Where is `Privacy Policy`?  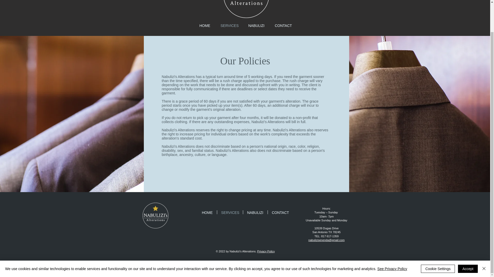
Privacy Policy is located at coordinates (266, 251).